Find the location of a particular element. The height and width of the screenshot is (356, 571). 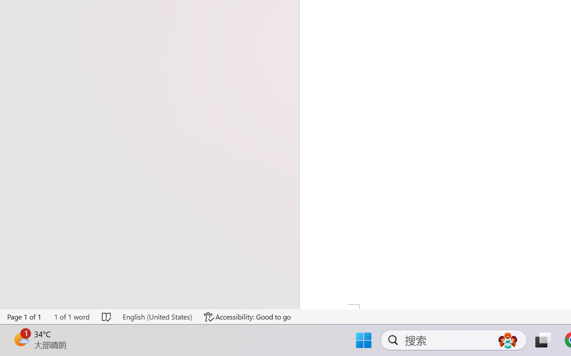

Page Number Page 1 of 1 is located at coordinates (25, 317).